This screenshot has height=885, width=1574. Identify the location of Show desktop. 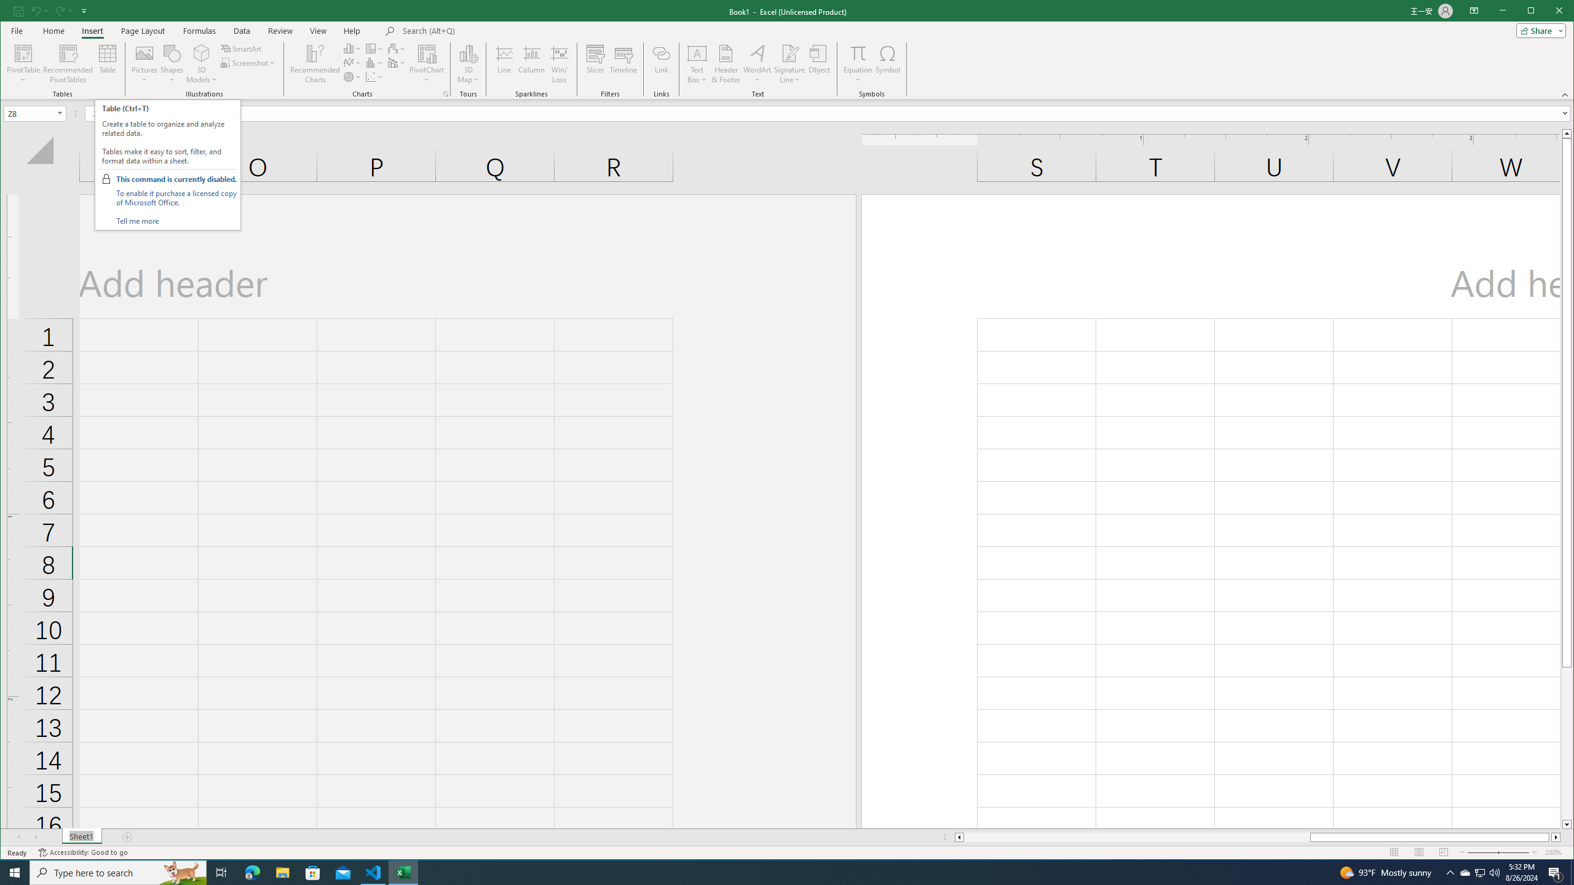
(1572, 873).